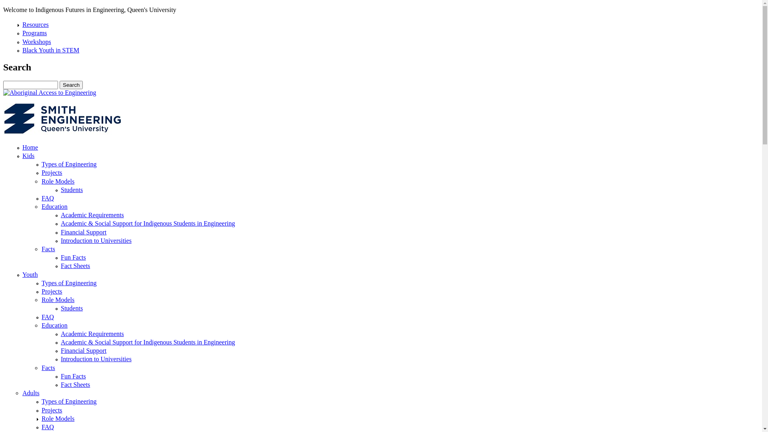  I want to click on Home, so click(30, 147).